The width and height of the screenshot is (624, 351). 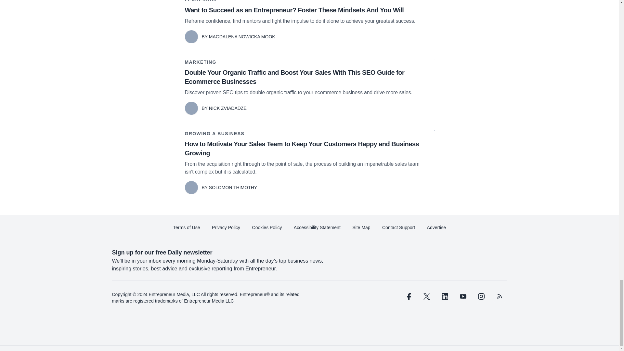 What do you see at coordinates (426, 296) in the screenshot?
I see `twitter` at bounding box center [426, 296].